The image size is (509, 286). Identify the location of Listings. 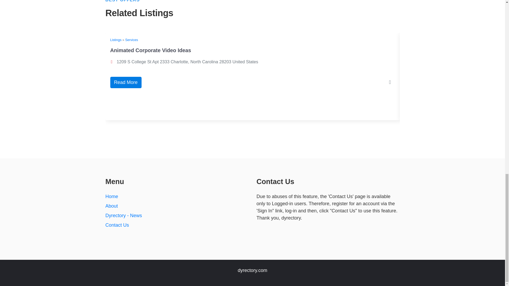
(116, 40).